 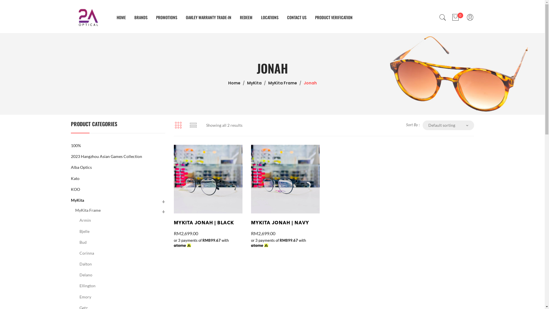 What do you see at coordinates (334, 17) in the screenshot?
I see `PRODUCT VERIFICATION` at bounding box center [334, 17].